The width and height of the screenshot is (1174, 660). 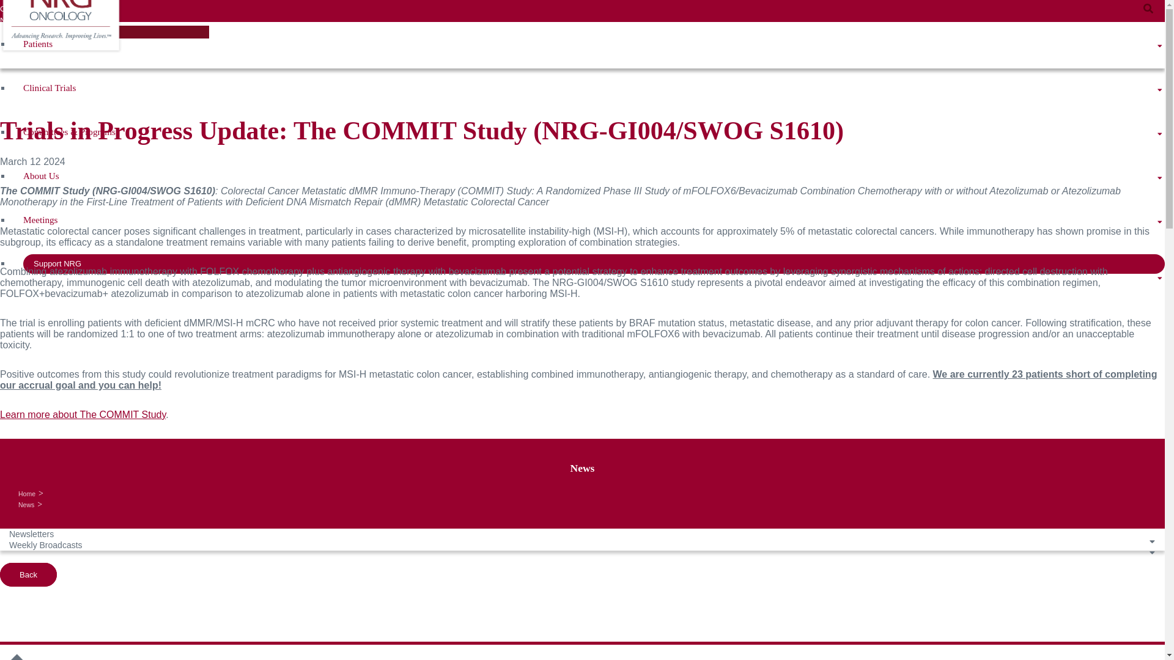 I want to click on Member Login, so click(x=25, y=32).